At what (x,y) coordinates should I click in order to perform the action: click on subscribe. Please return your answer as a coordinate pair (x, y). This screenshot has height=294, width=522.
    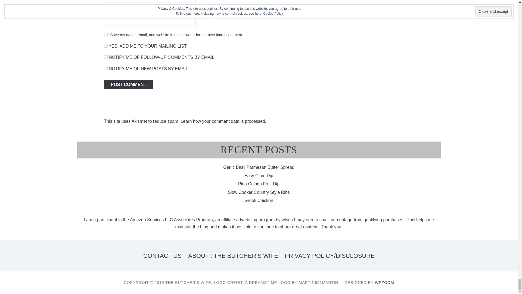
    Looking at the image, I should click on (105, 69).